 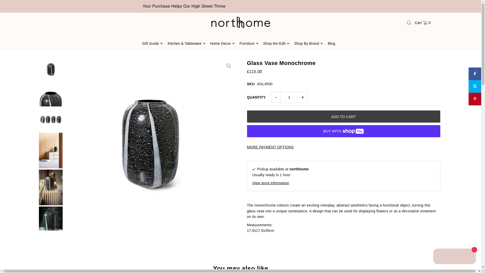 I want to click on Add to Cart, so click(x=344, y=116).